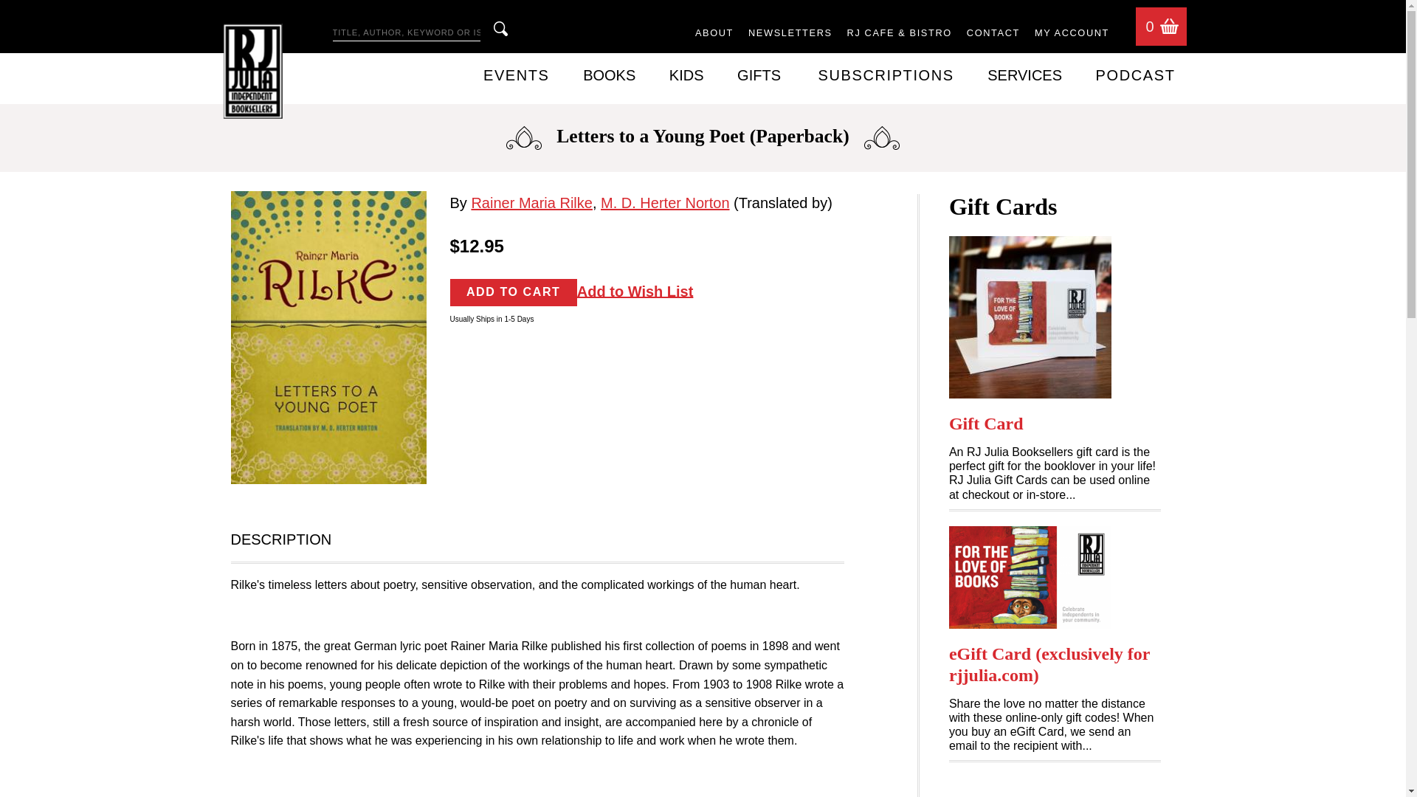 This screenshot has width=1417, height=797. What do you see at coordinates (1072, 34) in the screenshot?
I see `MY ACCOUNT` at bounding box center [1072, 34].